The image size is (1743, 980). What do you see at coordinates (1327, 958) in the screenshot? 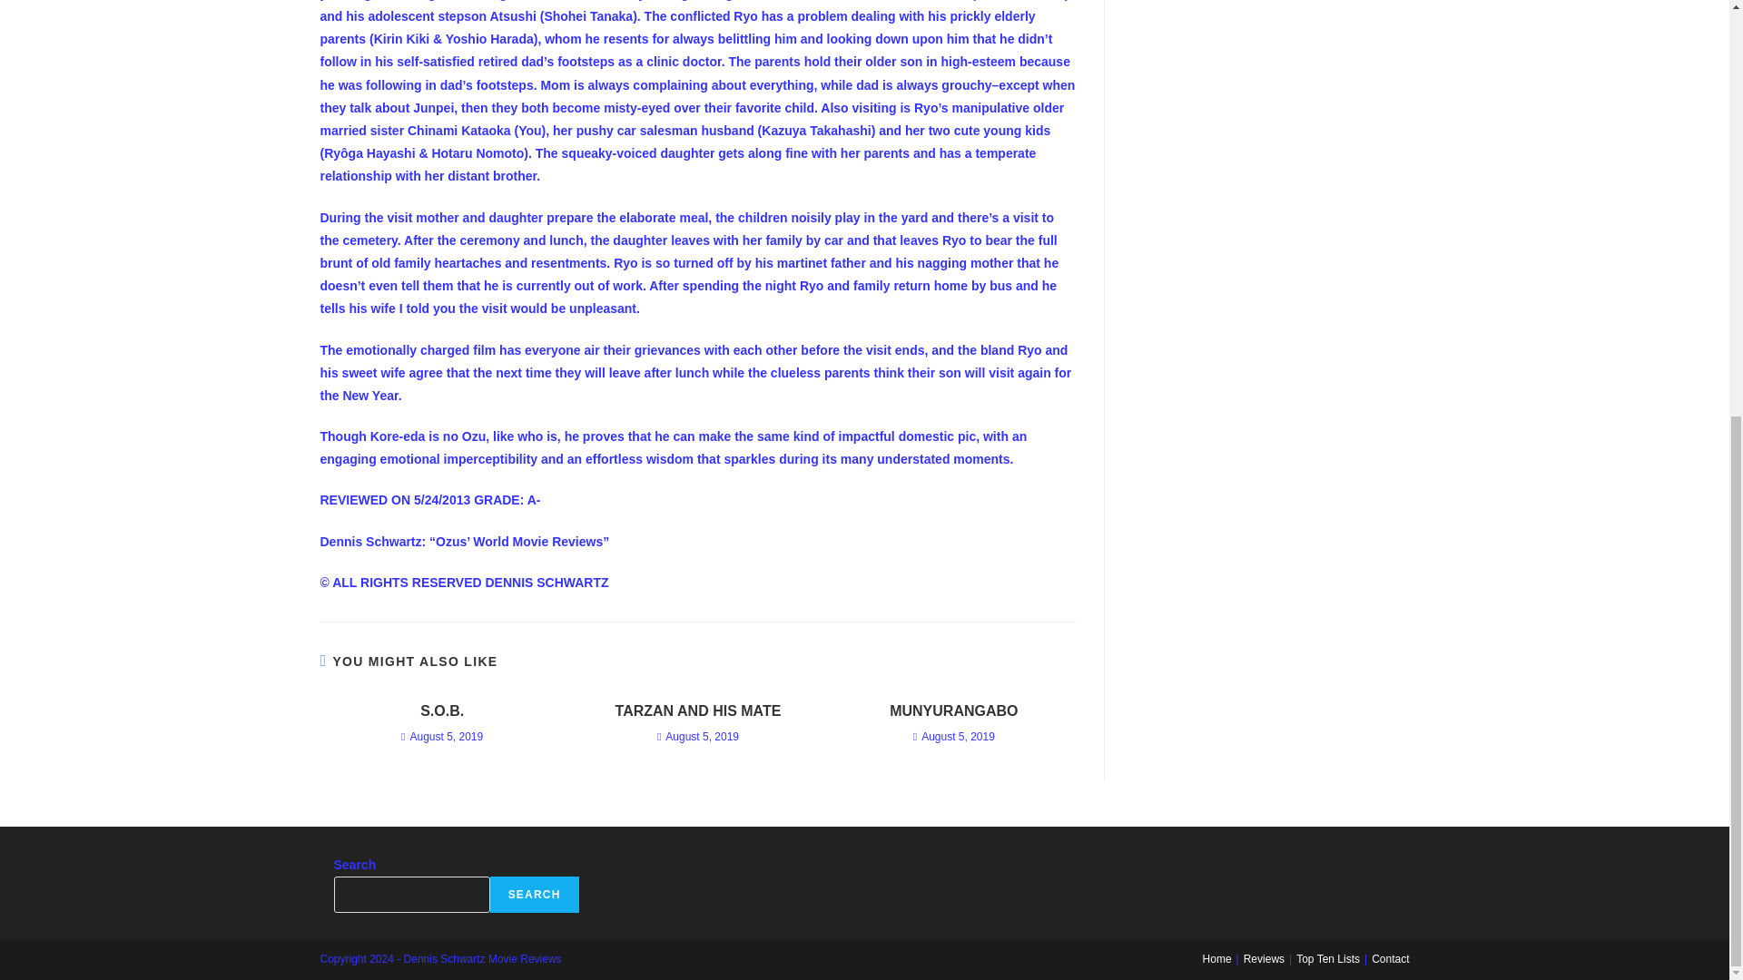
I see `Top Ten Lists` at bounding box center [1327, 958].